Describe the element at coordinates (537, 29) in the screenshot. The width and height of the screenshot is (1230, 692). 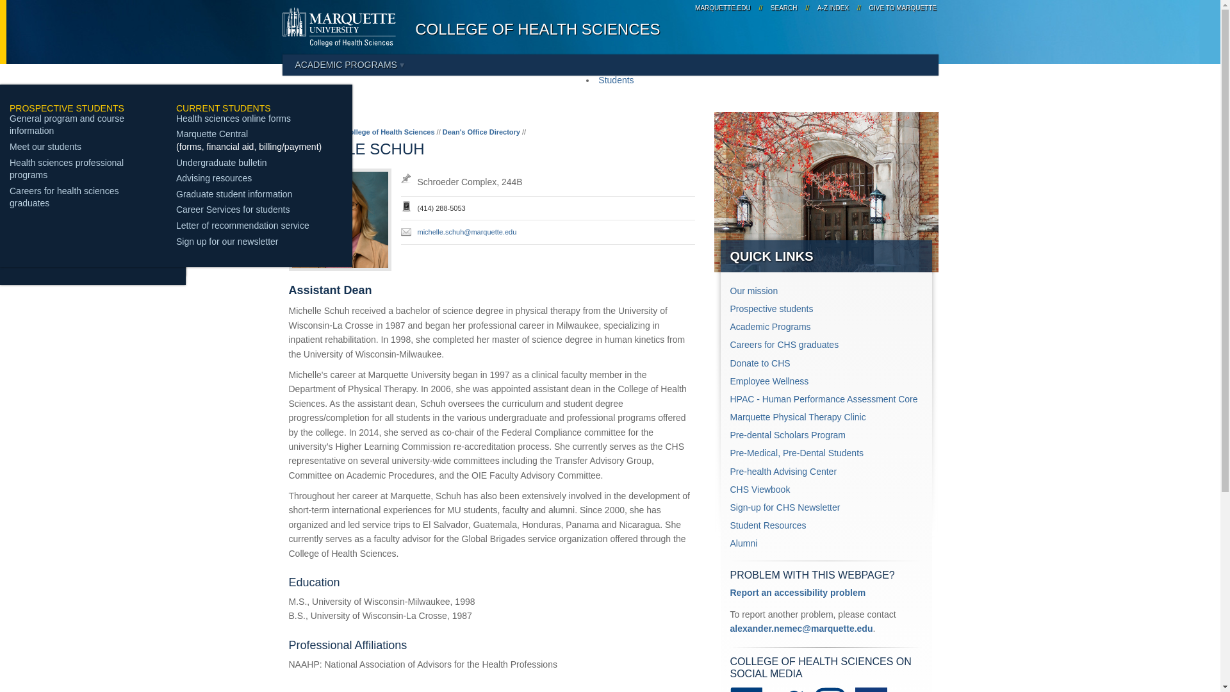
I see `COLLEGE OF HEALTH SCIENCES` at that location.